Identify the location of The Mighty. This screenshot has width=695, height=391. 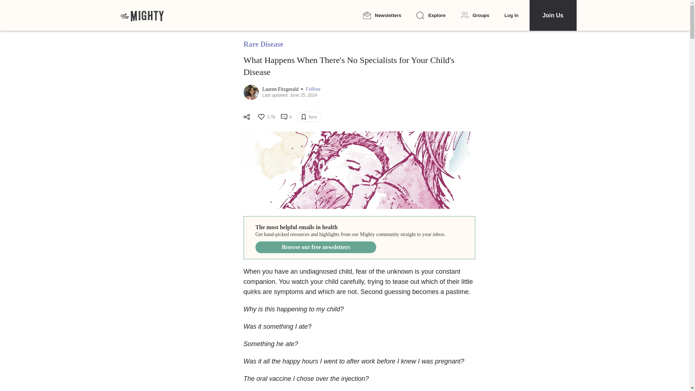
(142, 15).